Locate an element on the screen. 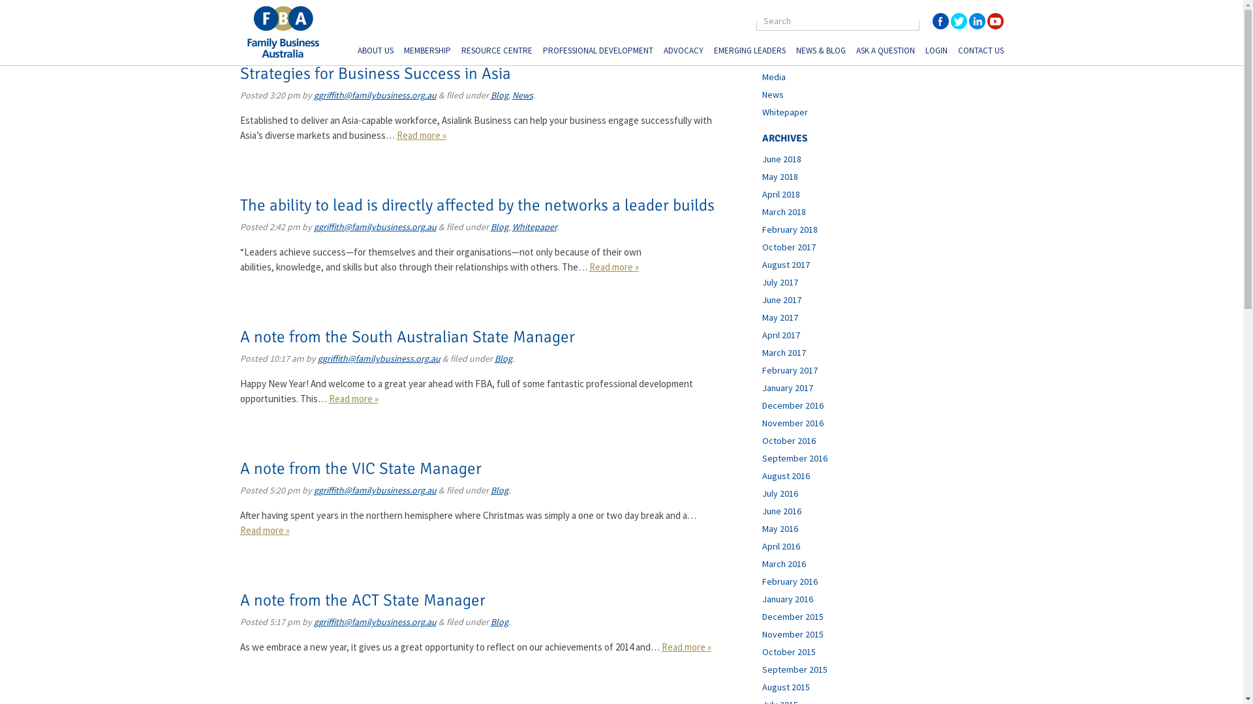 The image size is (1253, 704). March 2017 is located at coordinates (784, 353).